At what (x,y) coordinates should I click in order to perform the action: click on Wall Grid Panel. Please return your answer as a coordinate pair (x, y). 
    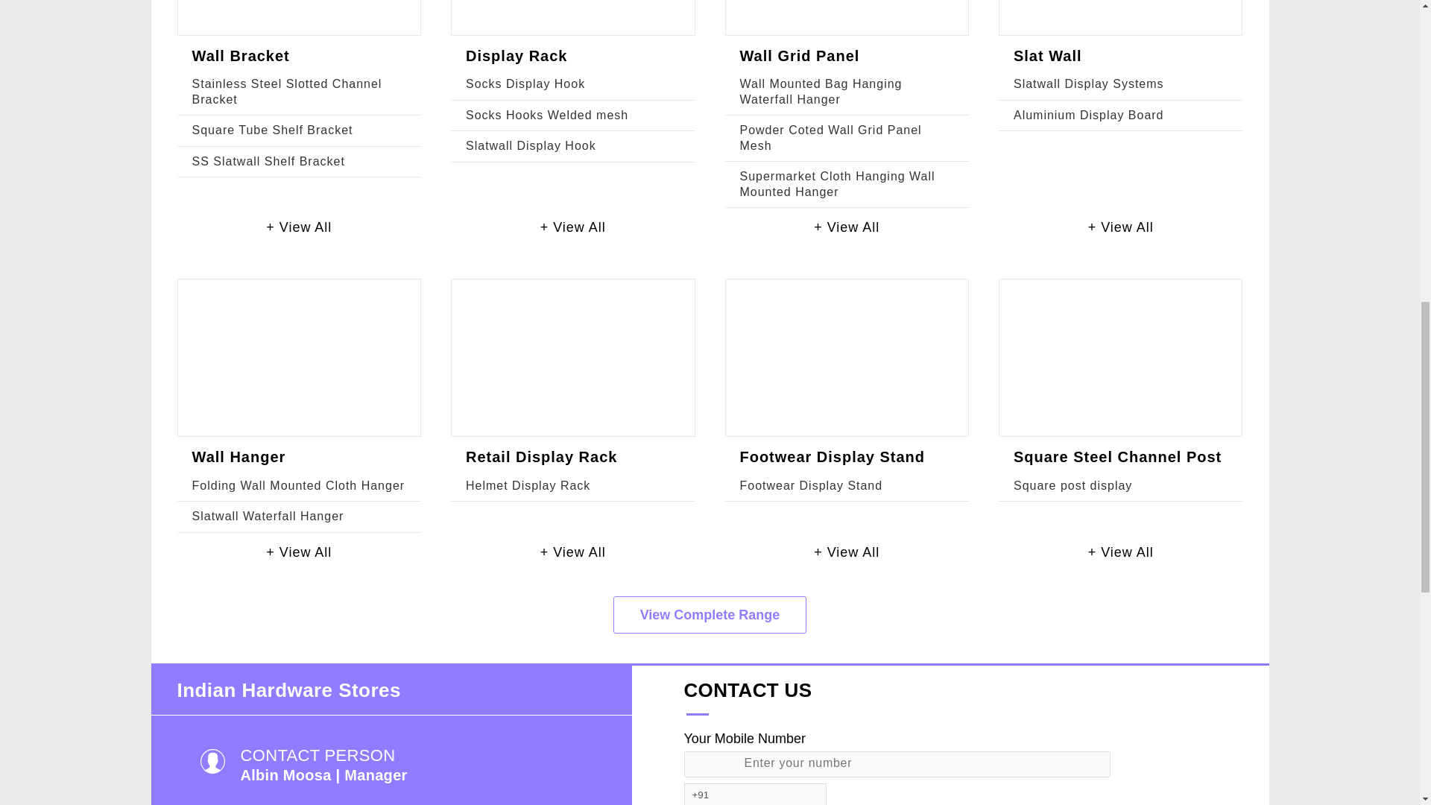
    Looking at the image, I should click on (799, 55).